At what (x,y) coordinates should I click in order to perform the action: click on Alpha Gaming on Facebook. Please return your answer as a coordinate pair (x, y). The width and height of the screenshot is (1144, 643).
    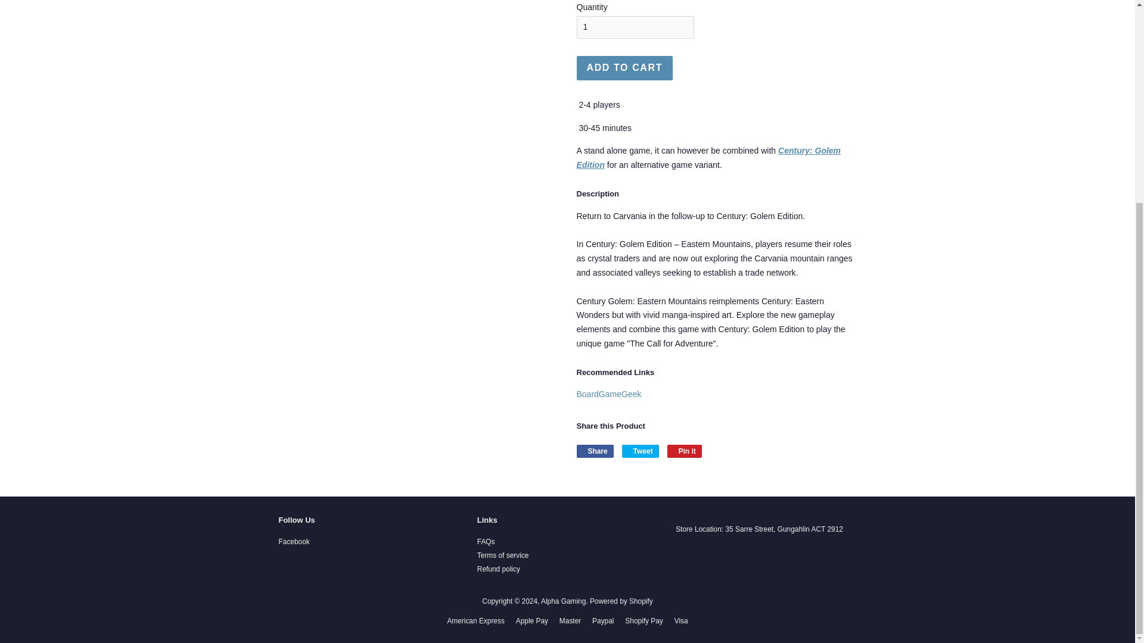
    Looking at the image, I should click on (294, 541).